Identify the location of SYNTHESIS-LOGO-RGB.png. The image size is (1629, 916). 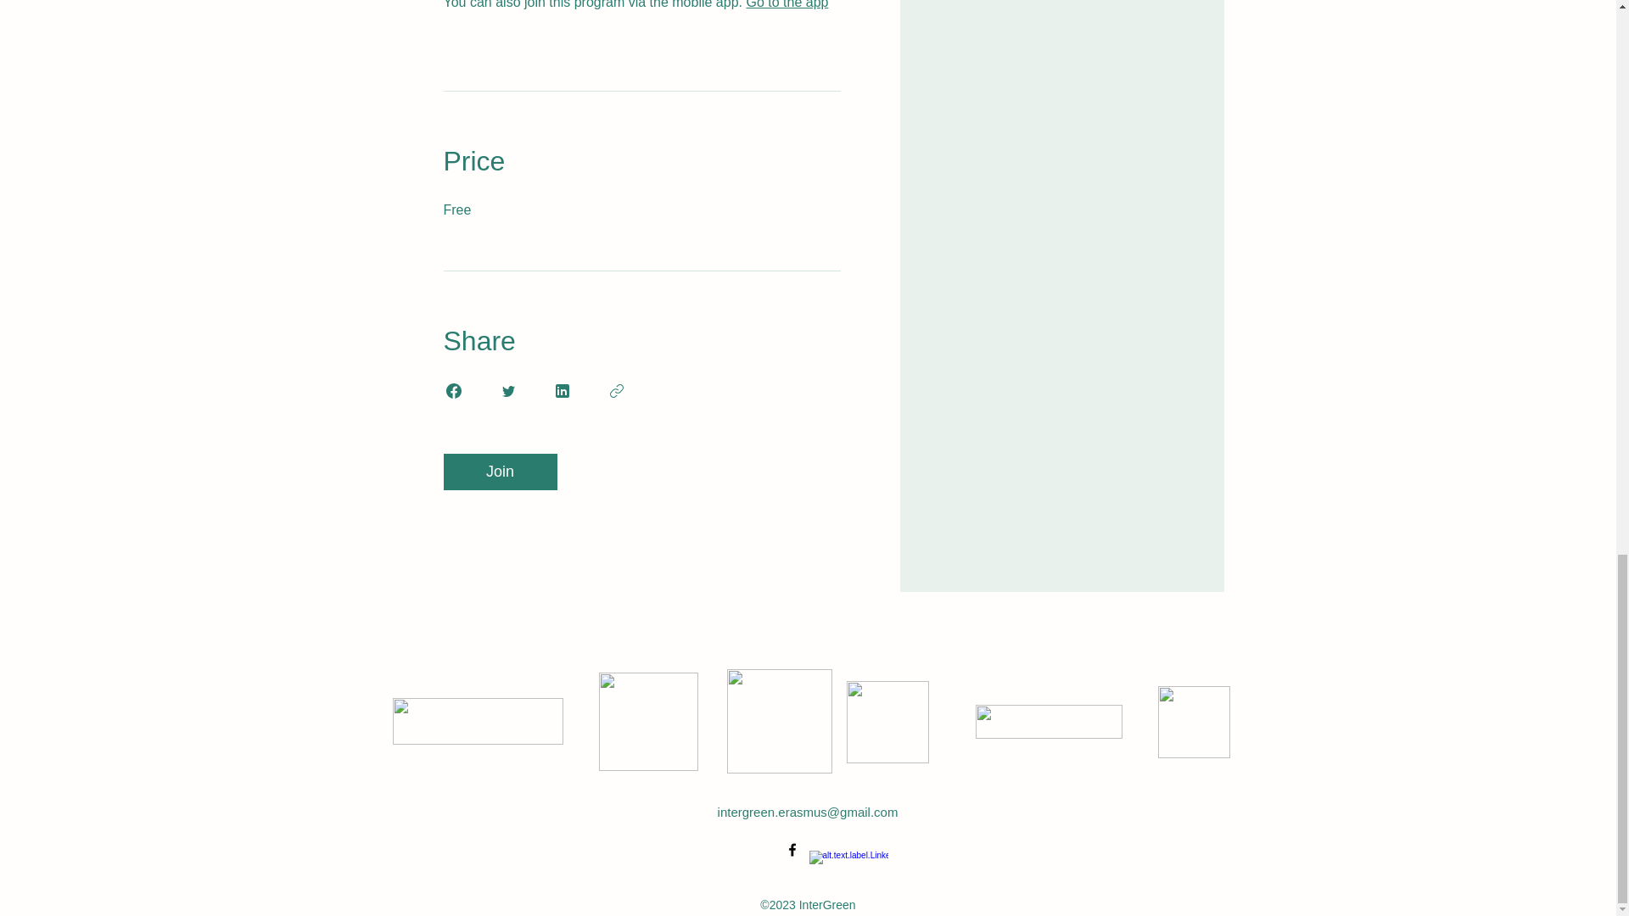
(1049, 721).